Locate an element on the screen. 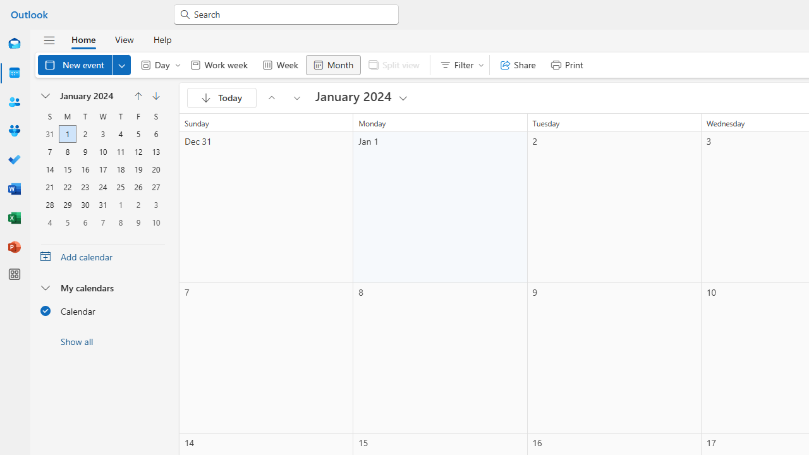  31, January, 2024 is located at coordinates (103, 205).